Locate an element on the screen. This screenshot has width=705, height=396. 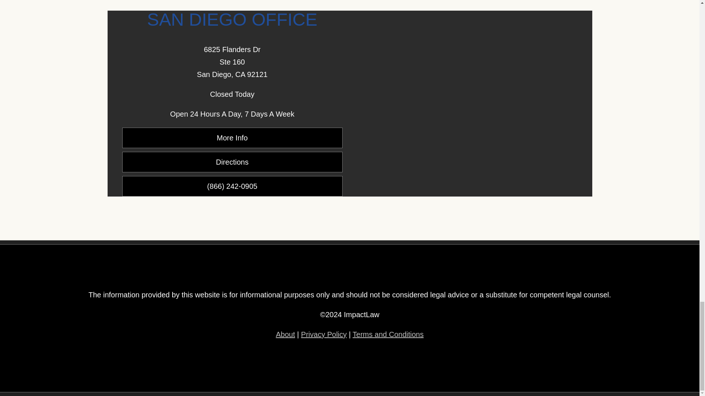
SAN DIEGO OFFICE is located at coordinates (232, 19).